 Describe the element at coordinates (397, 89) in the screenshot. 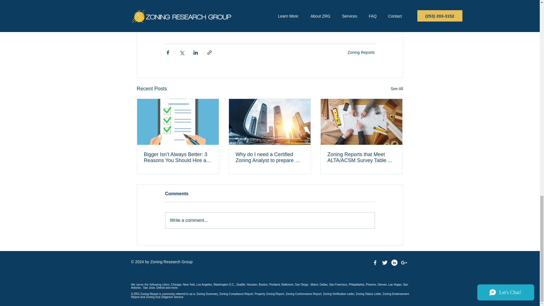

I see `See All` at that location.